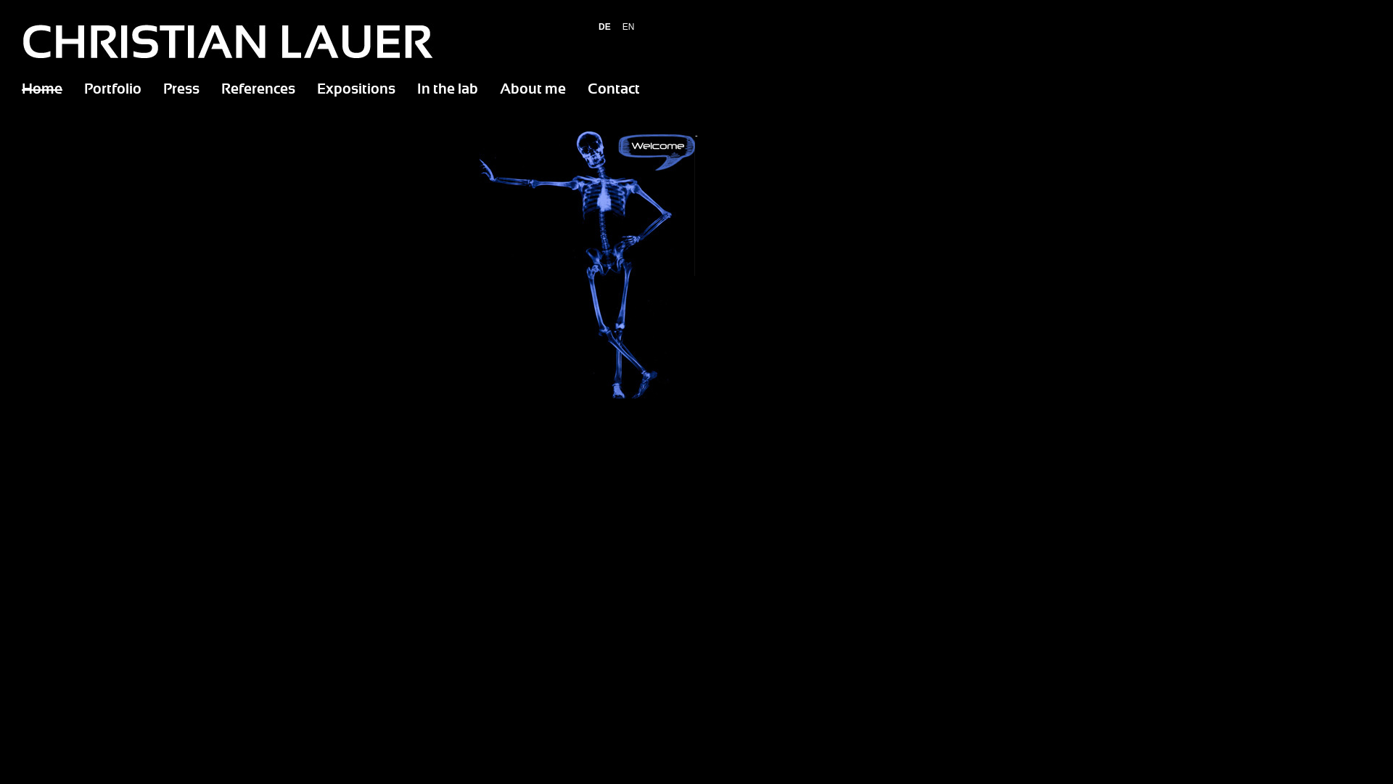 This screenshot has height=784, width=1393. Describe the element at coordinates (42, 90) in the screenshot. I see `Home` at that location.